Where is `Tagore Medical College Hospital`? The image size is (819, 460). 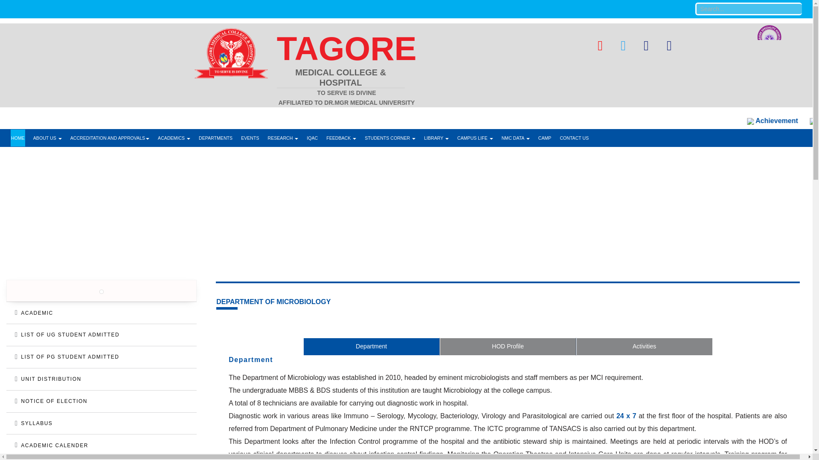
Tagore Medical College Hospital is located at coordinates (346, 64).